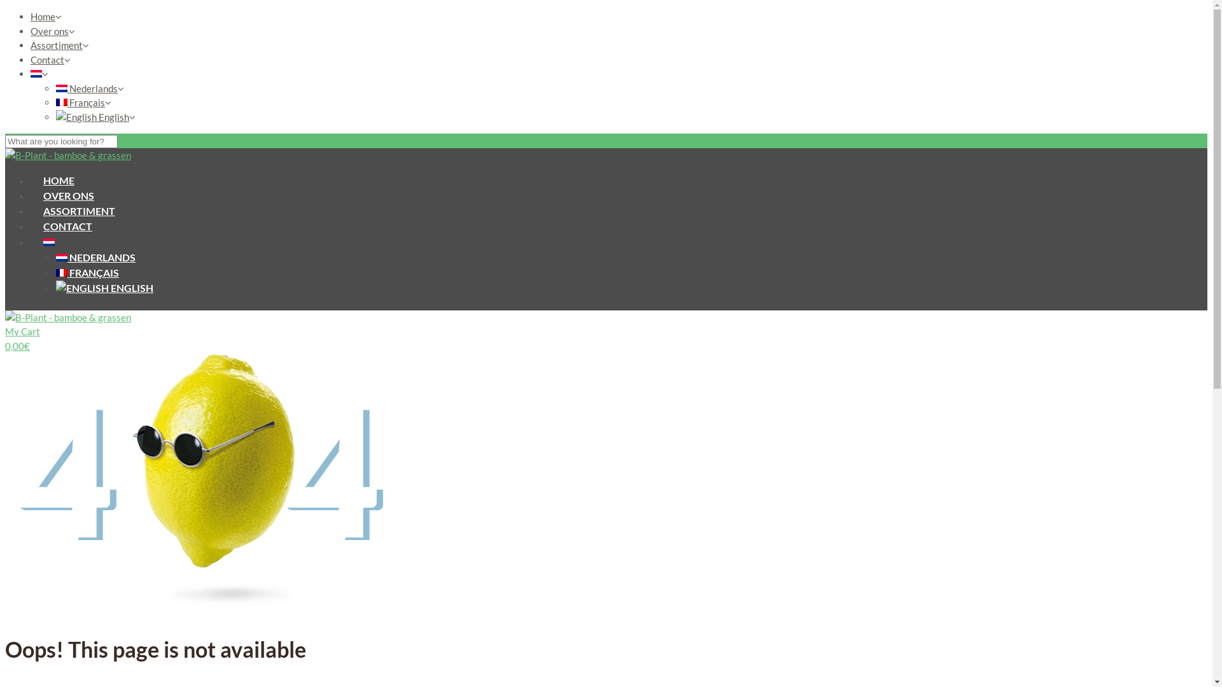  I want to click on  NEDERLANDS, so click(95, 257).